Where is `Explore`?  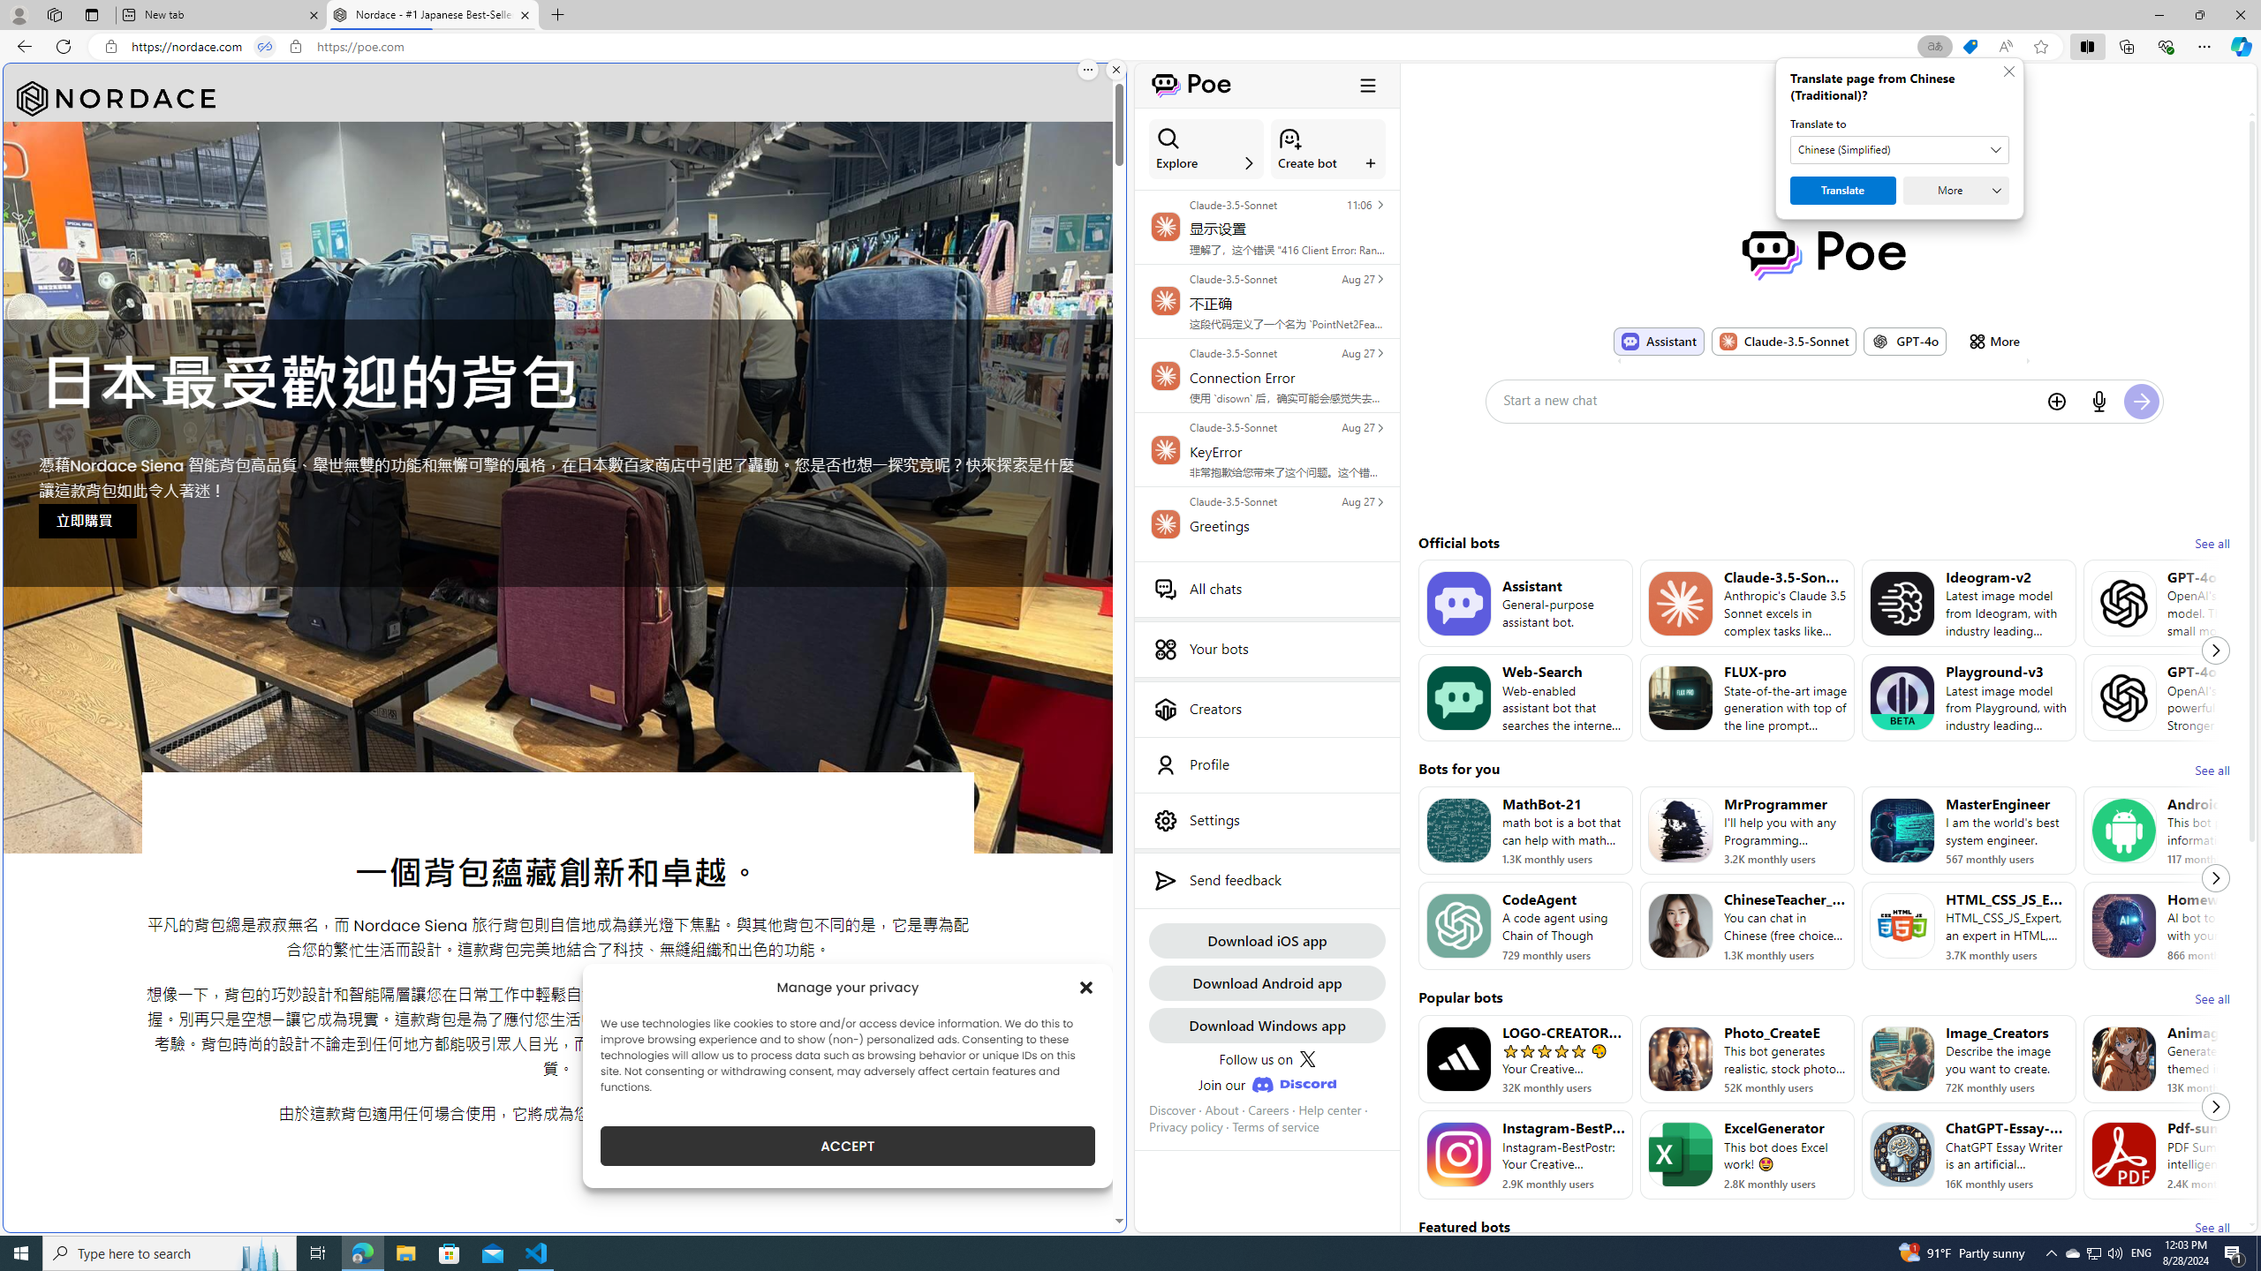
Explore is located at coordinates (1206, 149).